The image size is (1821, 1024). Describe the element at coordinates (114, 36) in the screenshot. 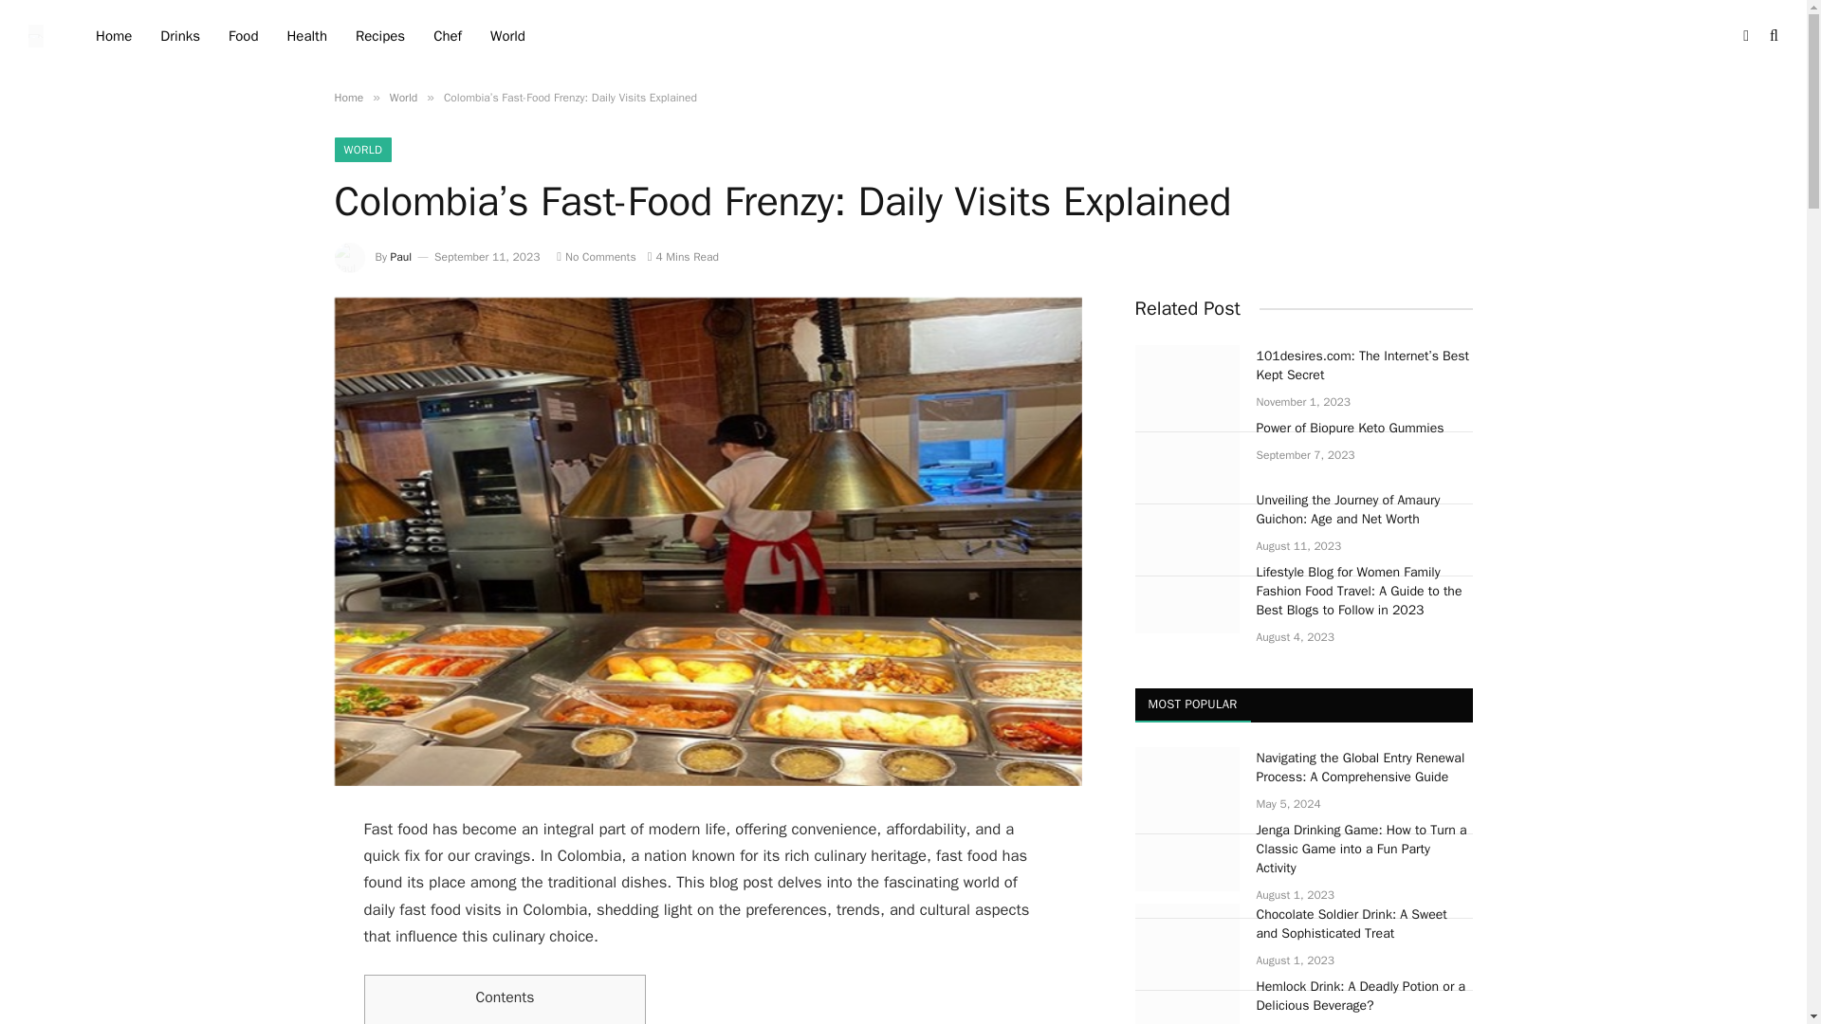

I see `Home` at that location.